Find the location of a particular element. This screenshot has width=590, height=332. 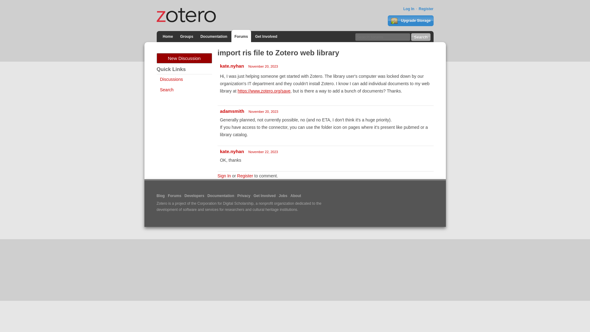

Jobs is located at coordinates (283, 196).